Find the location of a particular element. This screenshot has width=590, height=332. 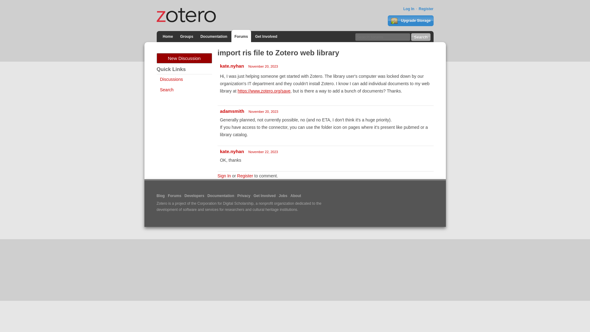

Jobs is located at coordinates (283, 196).